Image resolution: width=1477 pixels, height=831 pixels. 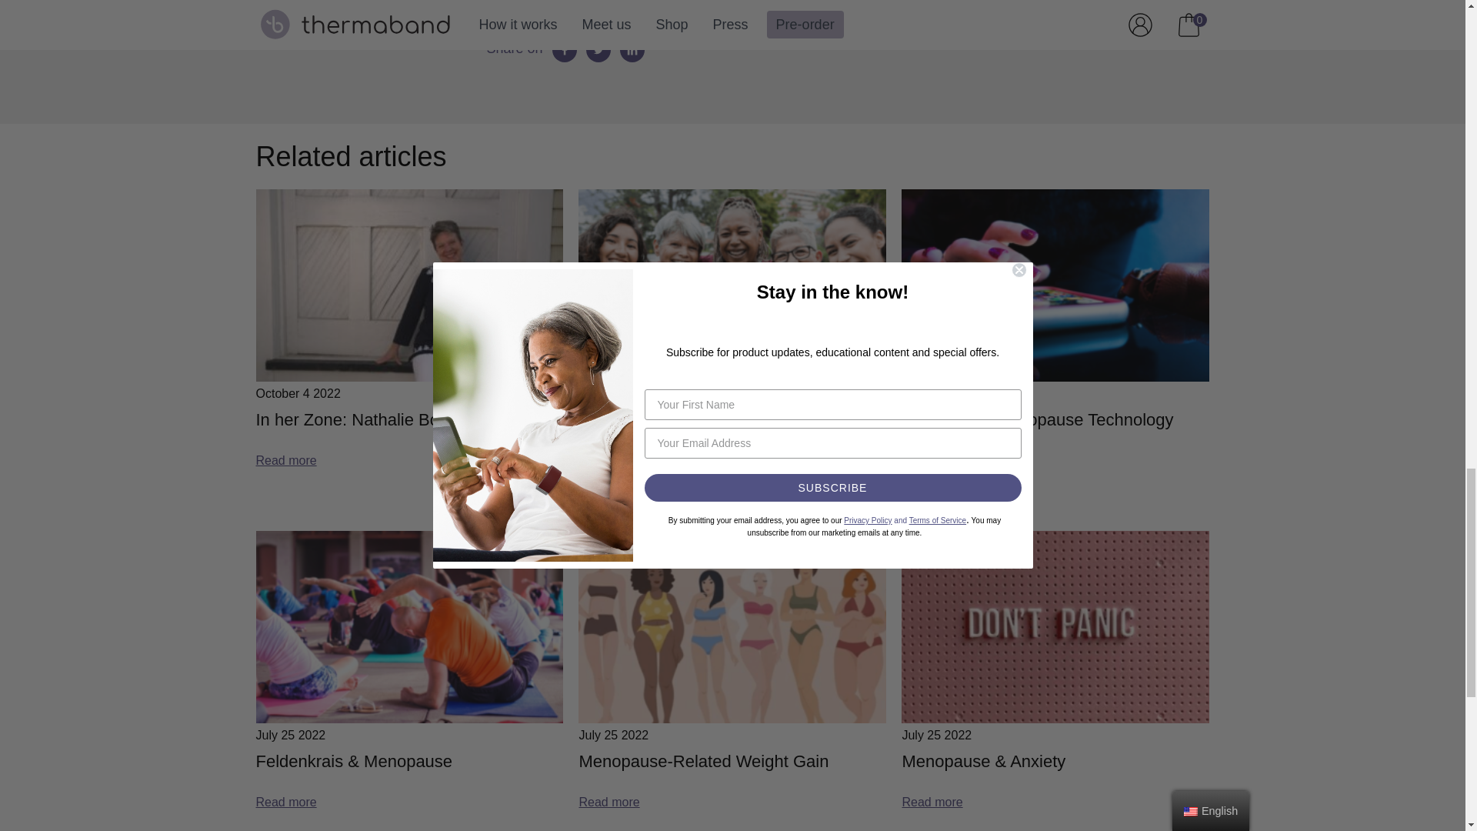 What do you see at coordinates (1037, 419) in the screenshot?
I see `Evolution of Menopause Technology` at bounding box center [1037, 419].